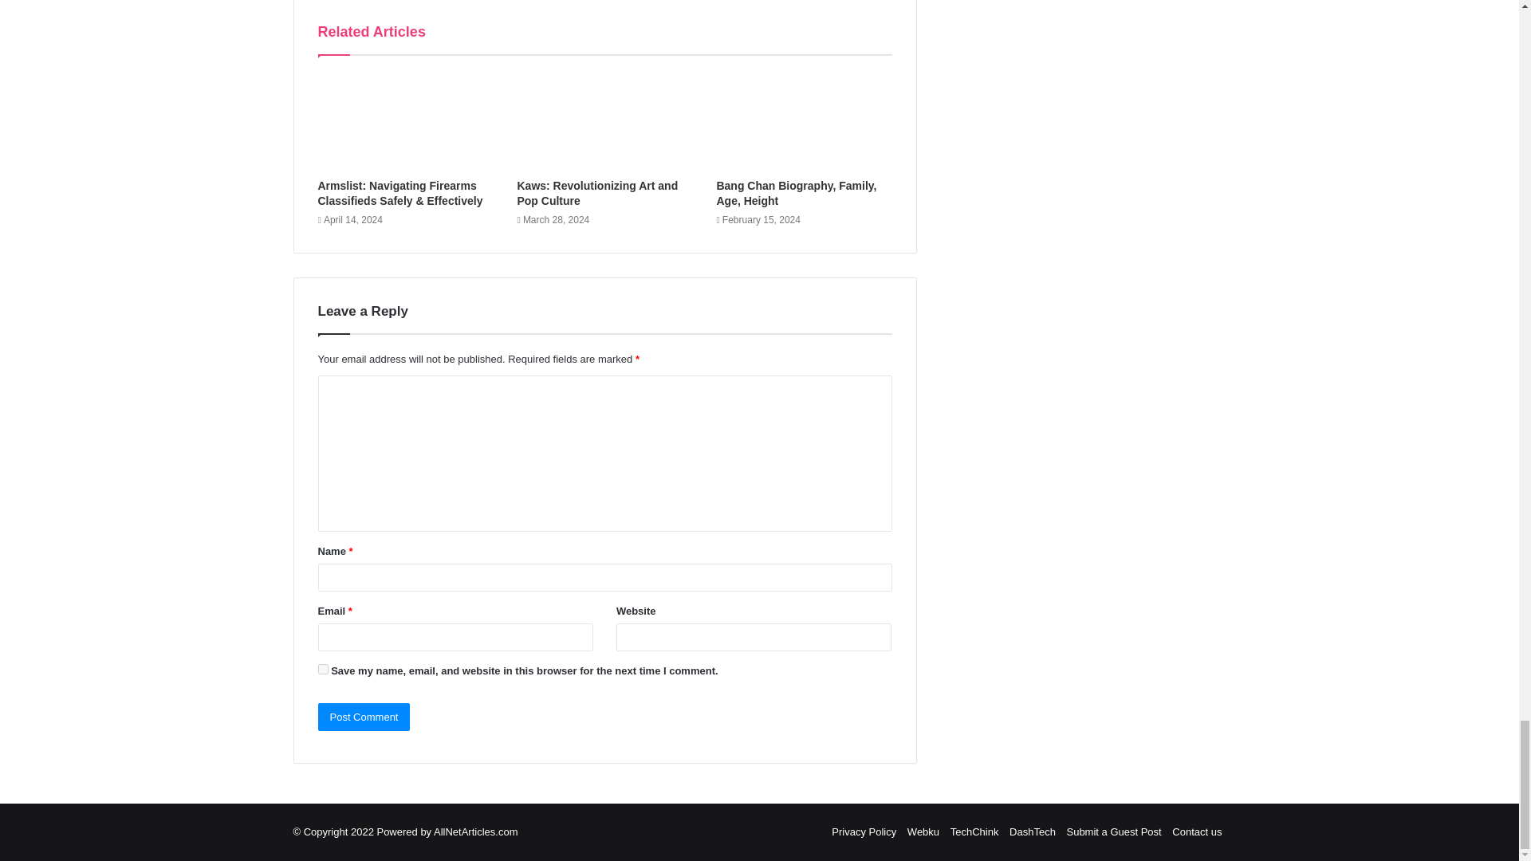  Describe the element at coordinates (364, 717) in the screenshot. I see `Post Comment` at that location.